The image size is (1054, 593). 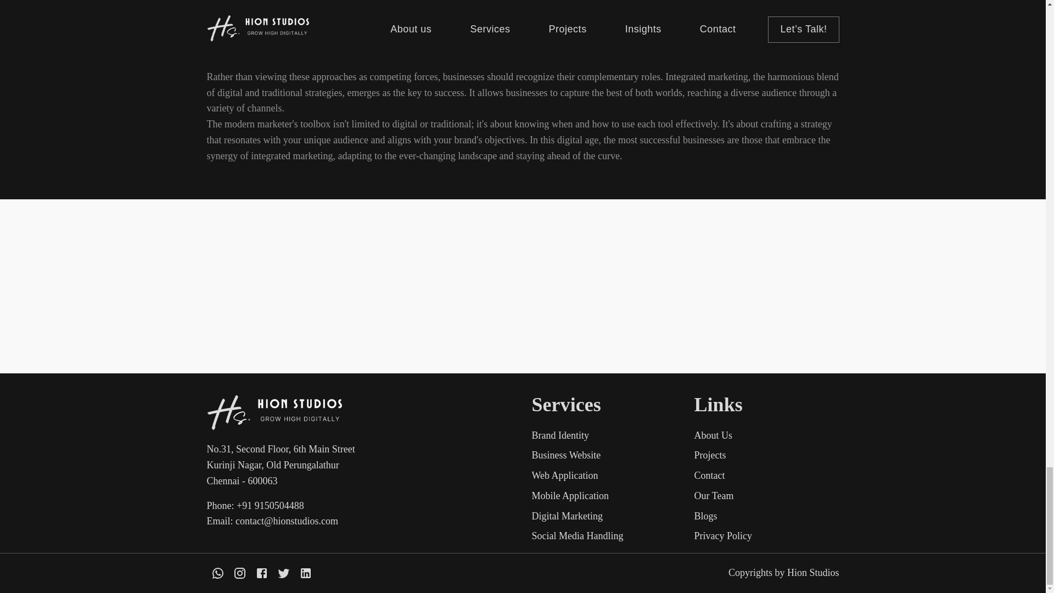 I want to click on Projects, so click(x=766, y=455).